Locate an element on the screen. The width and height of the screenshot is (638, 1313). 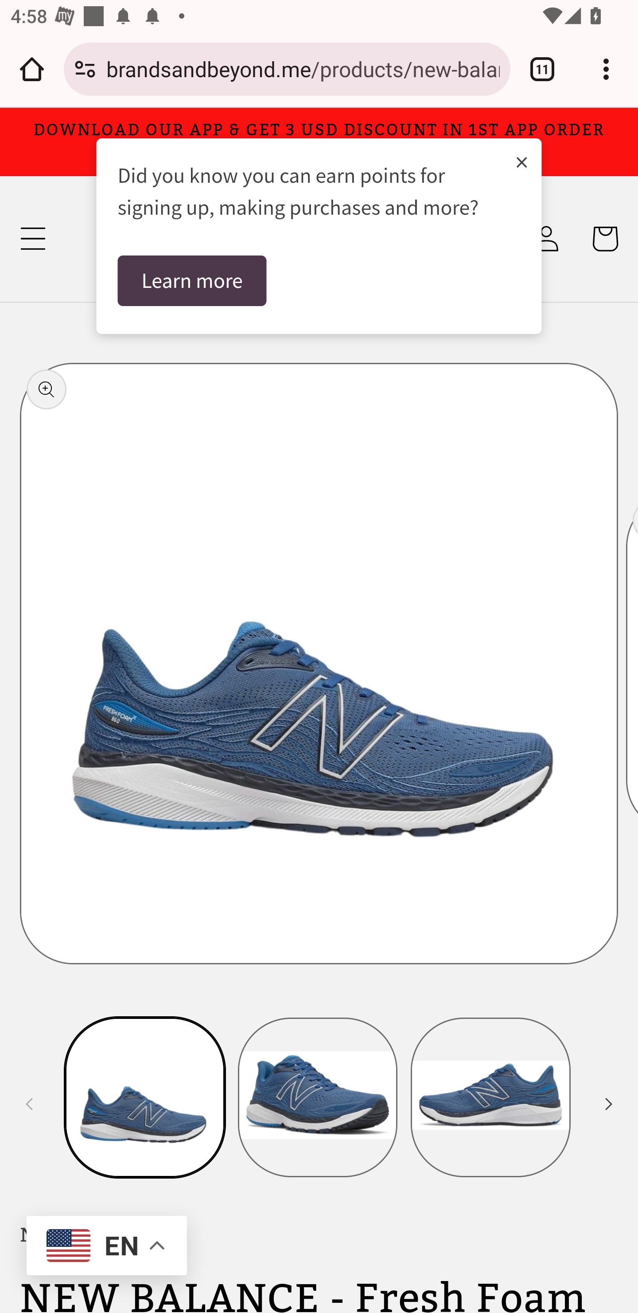
Open the home page is located at coordinates (32, 69).